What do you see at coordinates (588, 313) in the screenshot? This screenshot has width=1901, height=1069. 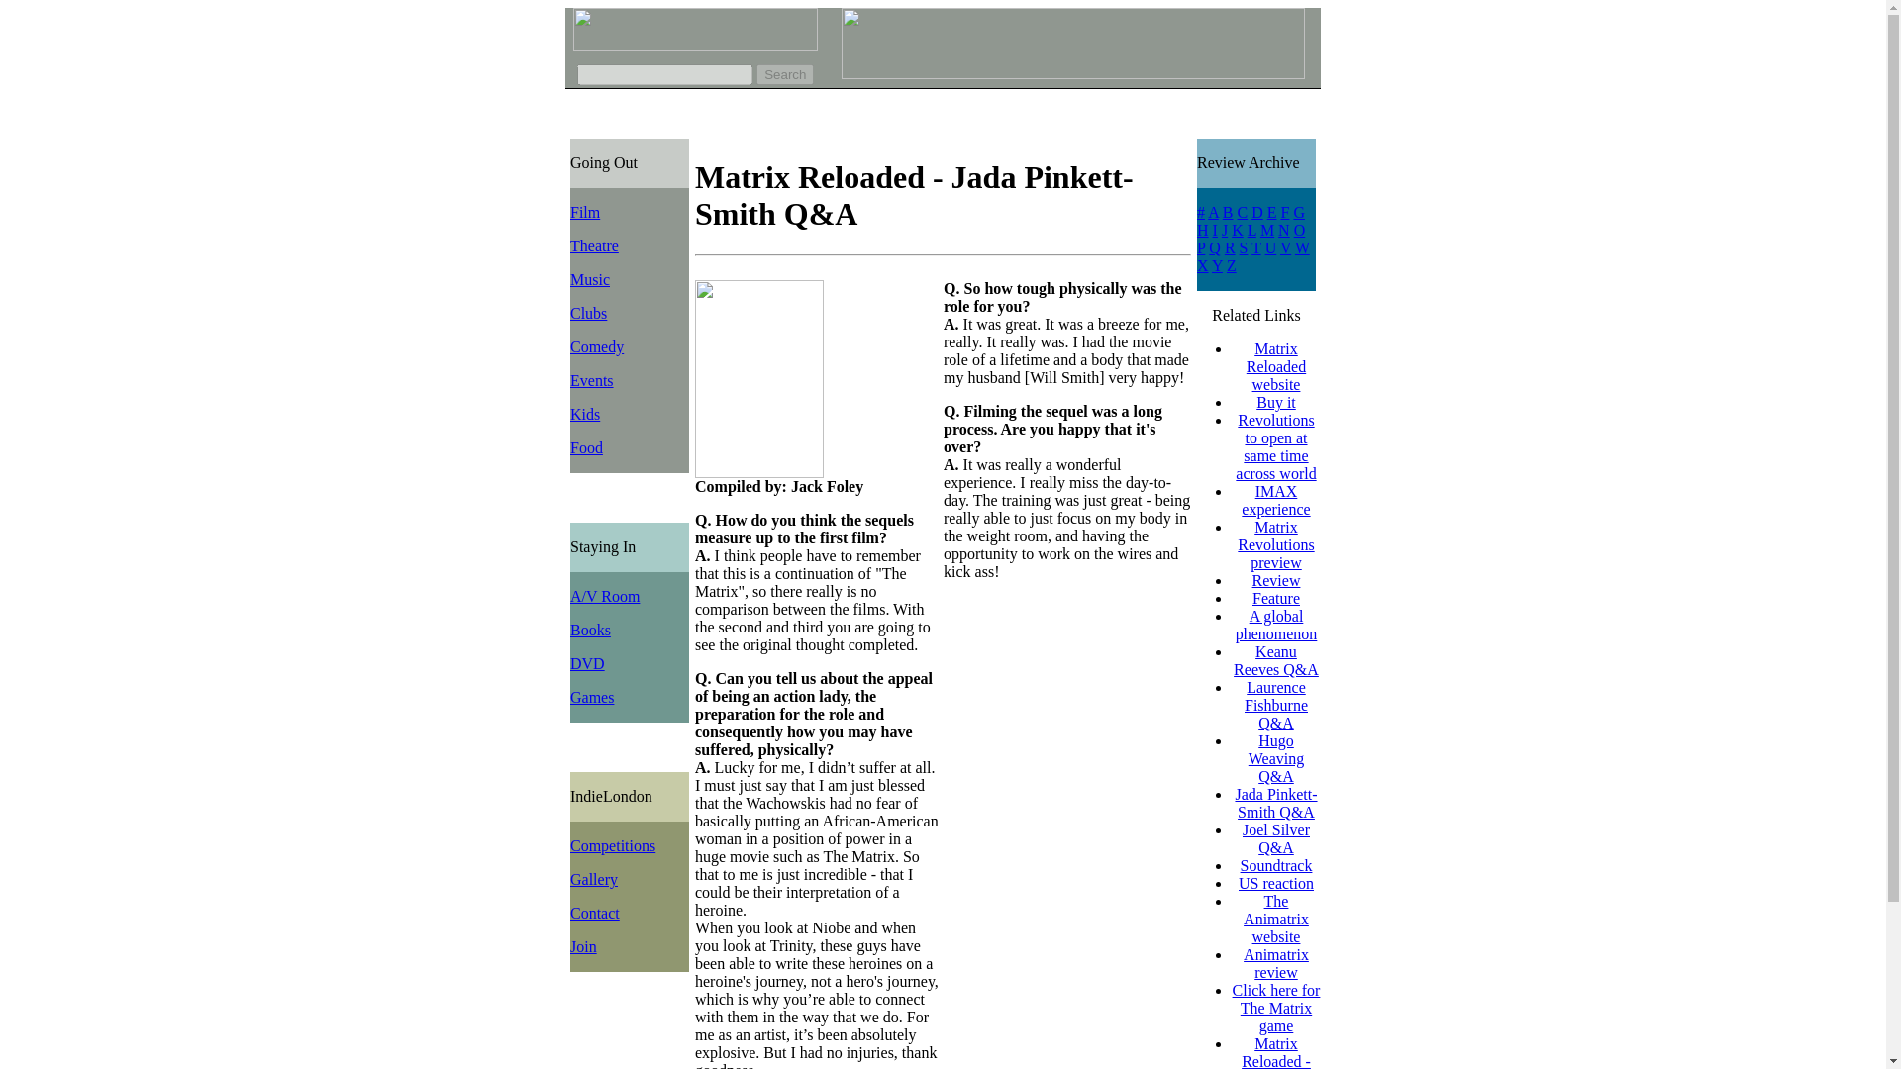 I see `Clubs` at bounding box center [588, 313].